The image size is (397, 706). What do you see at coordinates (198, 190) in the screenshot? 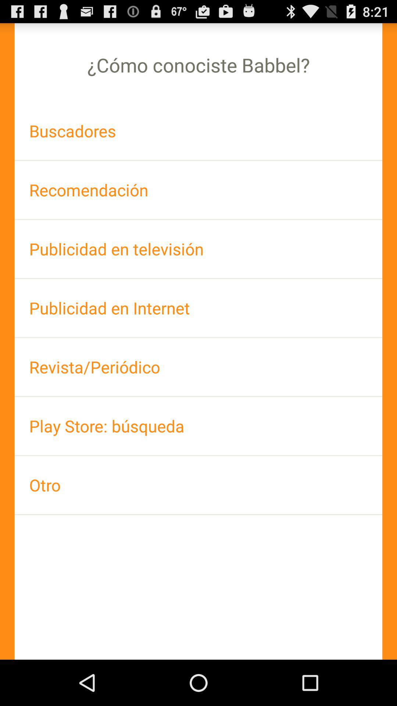
I see `open icon below buscadores app` at bounding box center [198, 190].